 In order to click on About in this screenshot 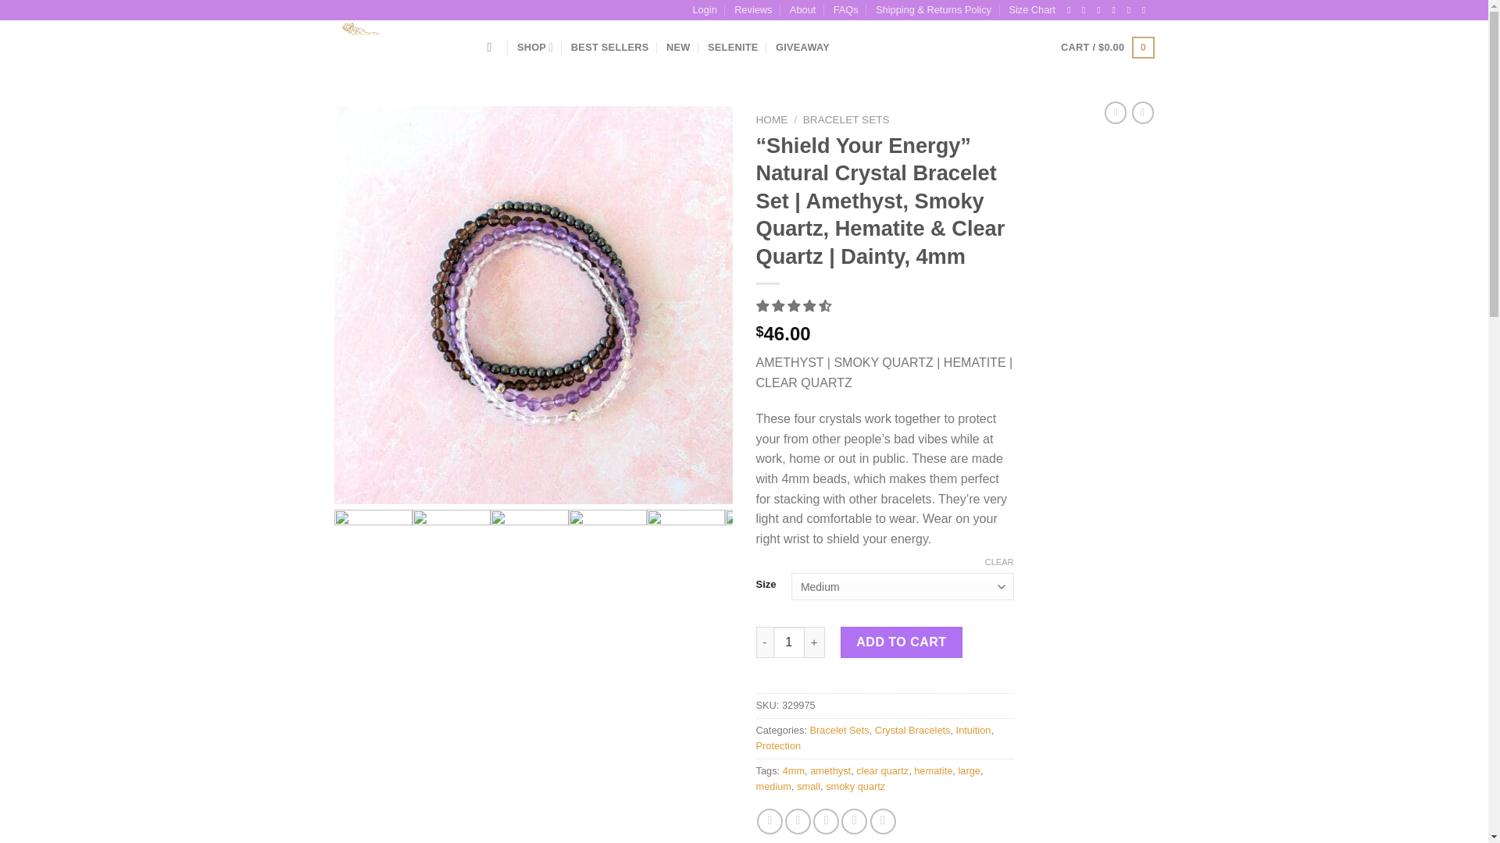, I will do `click(803, 9)`.